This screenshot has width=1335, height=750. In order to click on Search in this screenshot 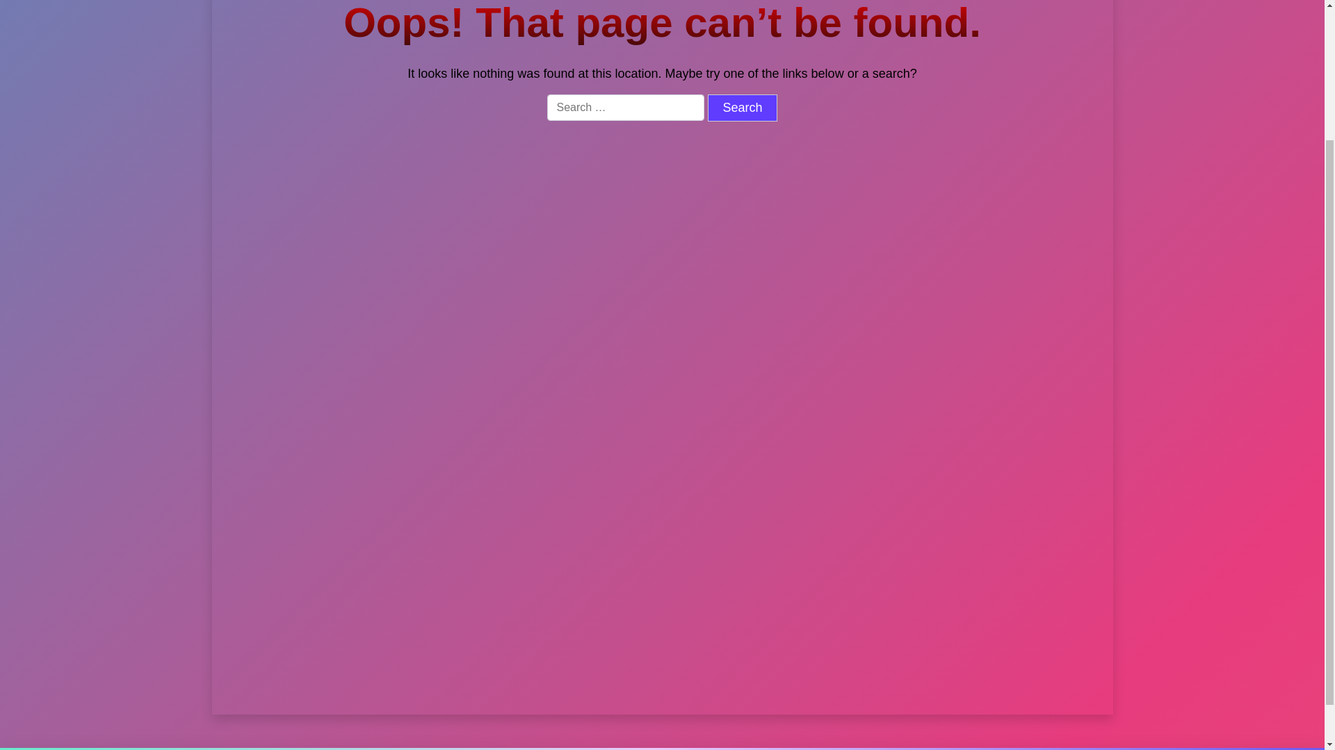, I will do `click(742, 108)`.